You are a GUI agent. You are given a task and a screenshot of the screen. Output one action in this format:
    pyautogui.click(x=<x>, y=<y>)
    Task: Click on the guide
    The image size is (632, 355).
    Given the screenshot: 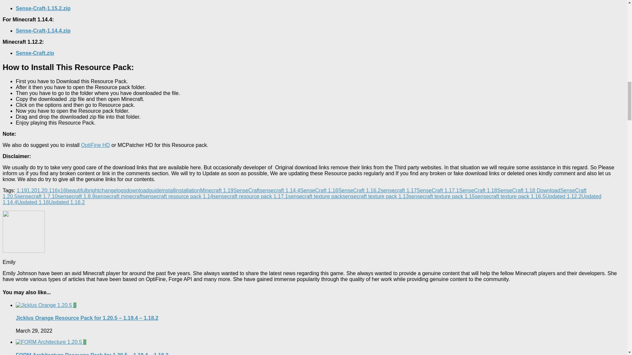 What is the action you would take?
    pyautogui.click(x=155, y=190)
    